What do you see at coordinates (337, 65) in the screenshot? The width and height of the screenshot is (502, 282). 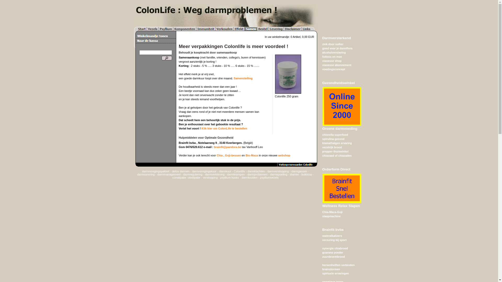 I see `vianesse abonnement` at bounding box center [337, 65].